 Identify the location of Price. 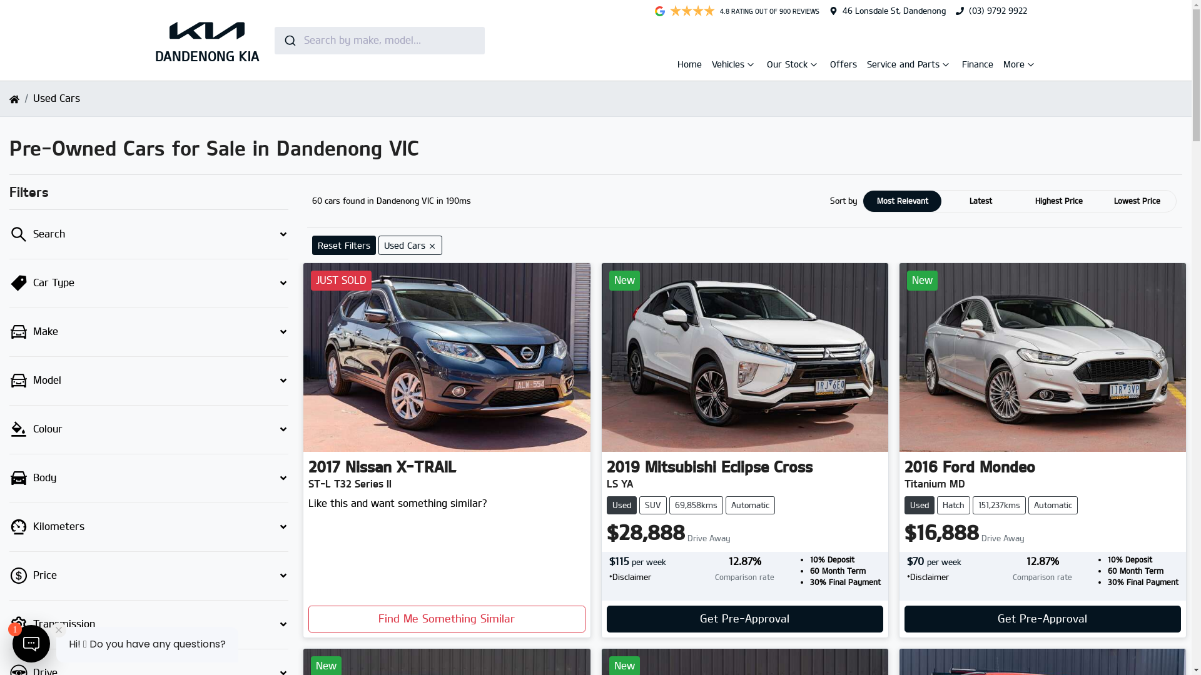
(149, 576).